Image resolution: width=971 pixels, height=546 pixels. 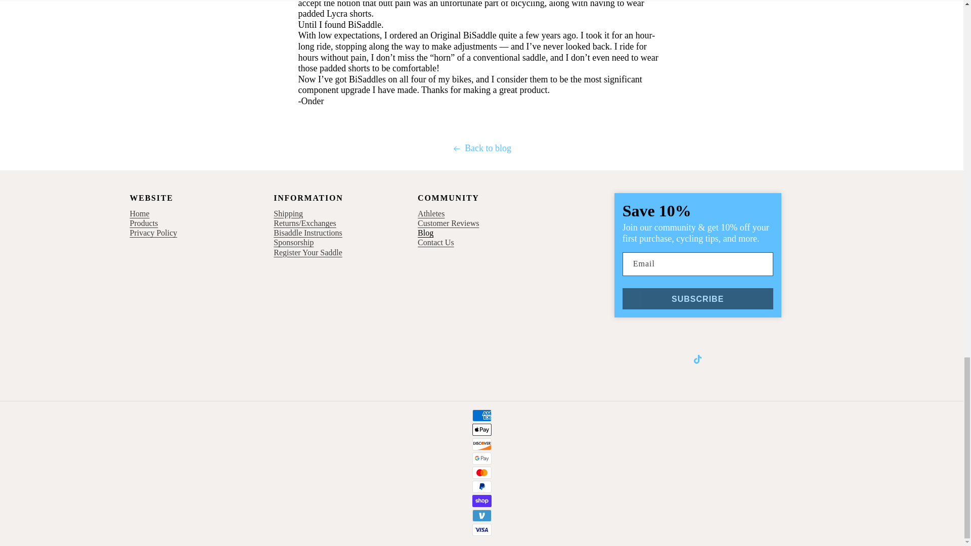 What do you see at coordinates (481, 473) in the screenshot?
I see `Mastercard` at bounding box center [481, 473].